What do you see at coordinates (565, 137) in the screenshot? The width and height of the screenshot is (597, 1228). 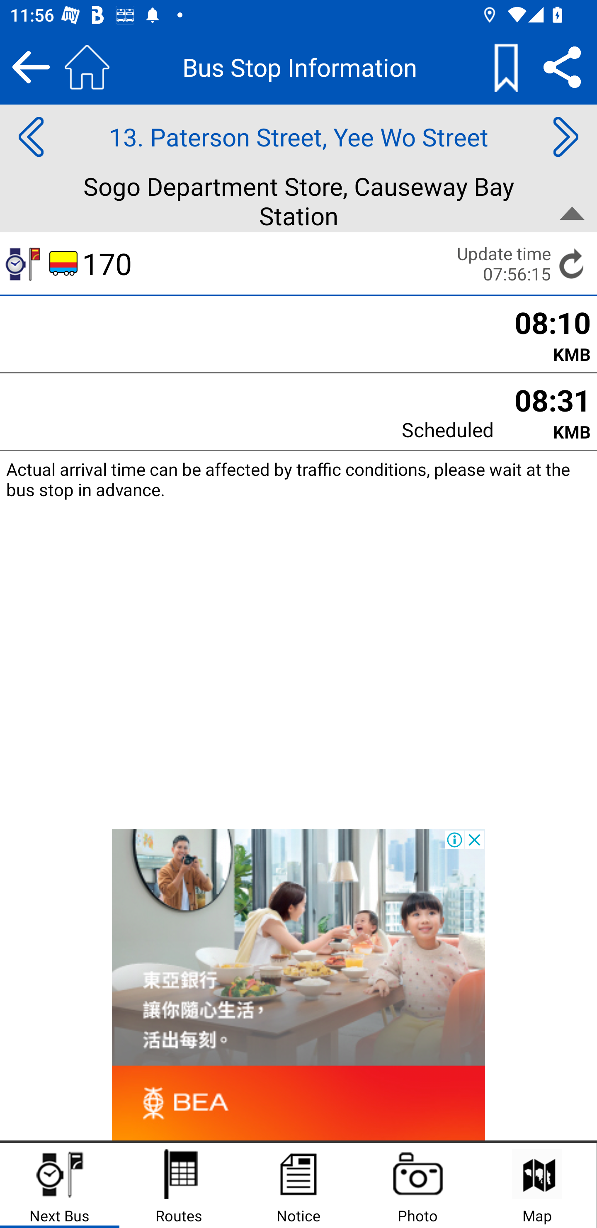 I see `Next stop` at bounding box center [565, 137].